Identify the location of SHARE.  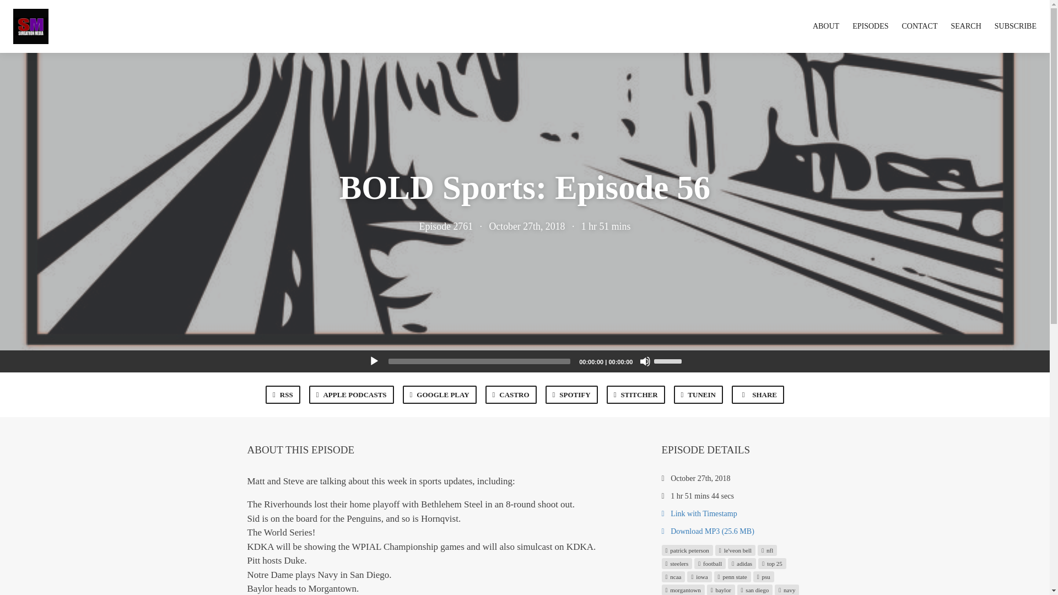
(758, 394).